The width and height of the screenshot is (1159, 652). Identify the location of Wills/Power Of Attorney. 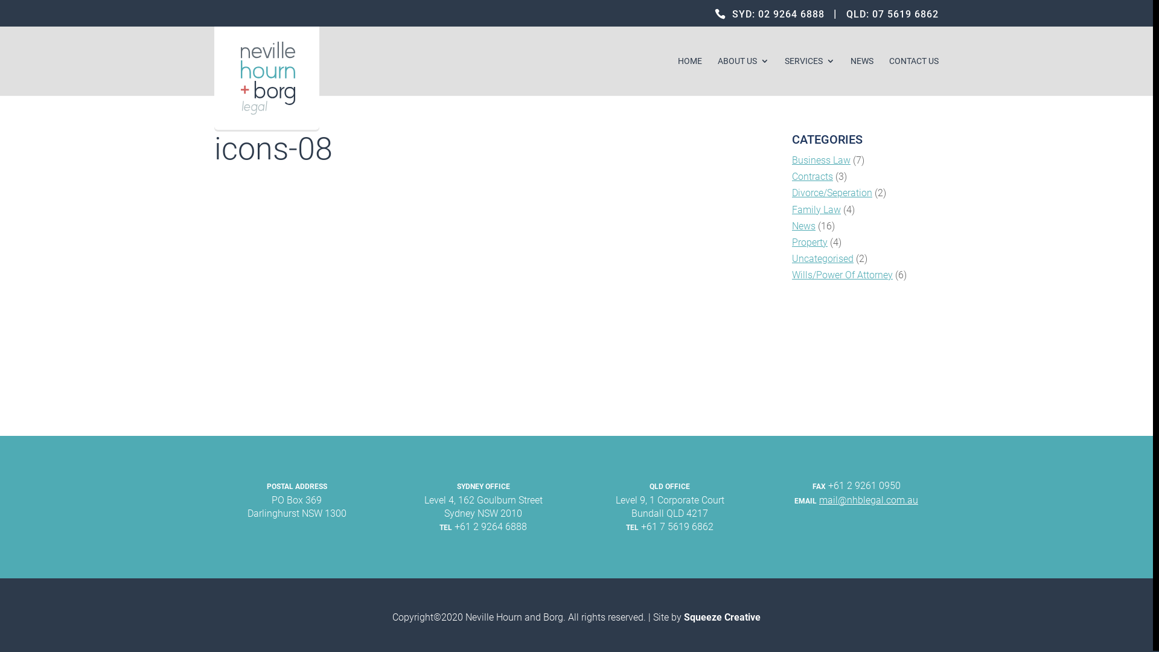
(843, 275).